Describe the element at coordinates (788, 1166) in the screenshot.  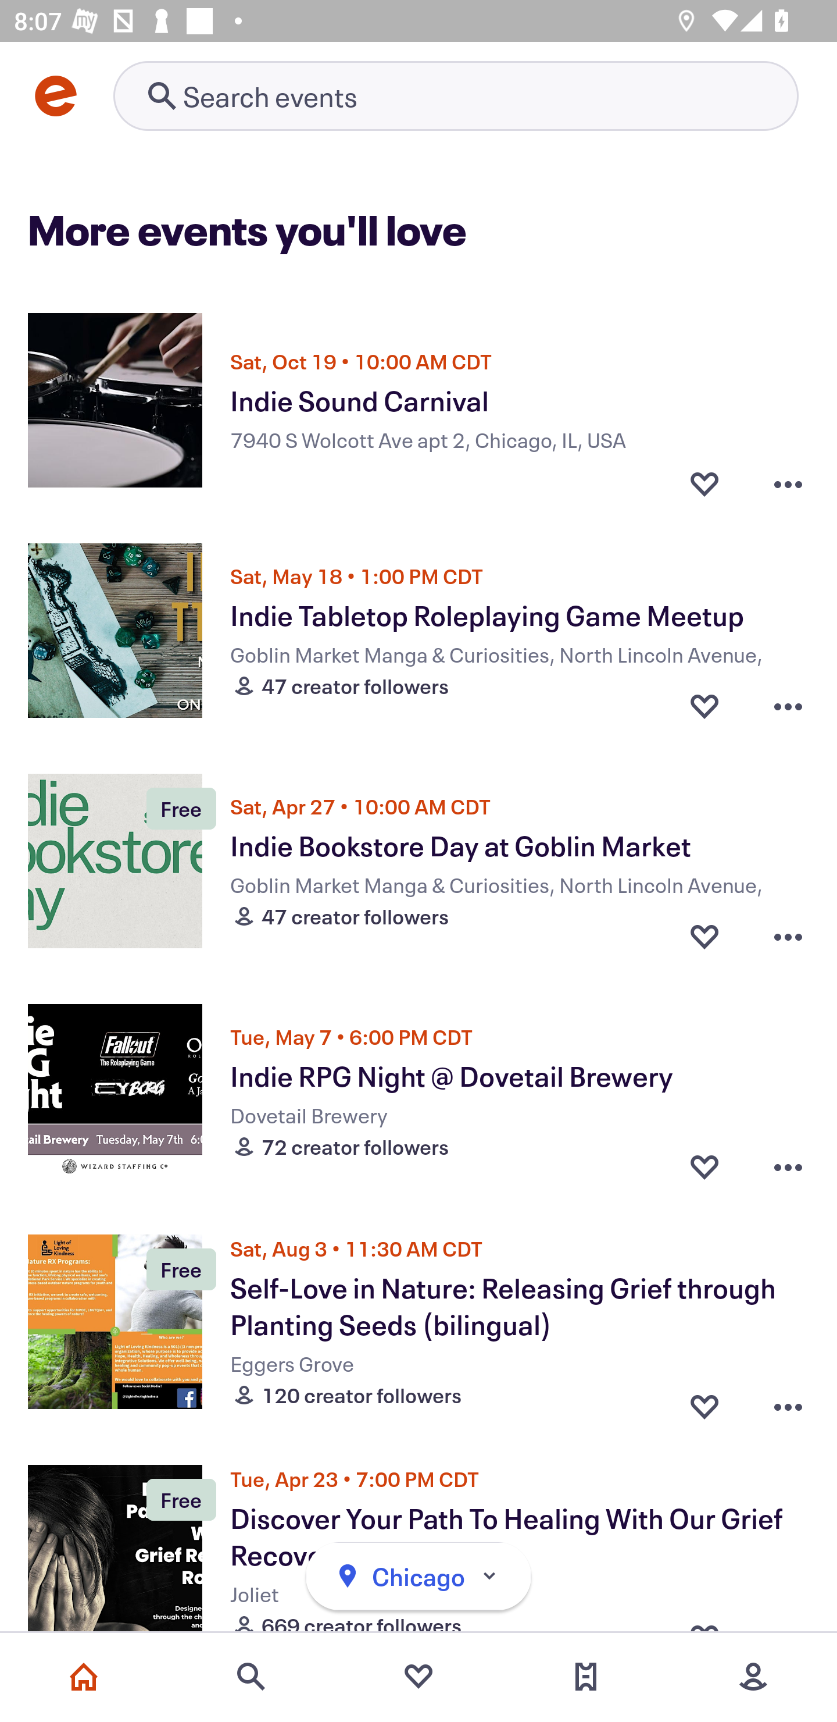
I see `Overflow menu button` at that location.